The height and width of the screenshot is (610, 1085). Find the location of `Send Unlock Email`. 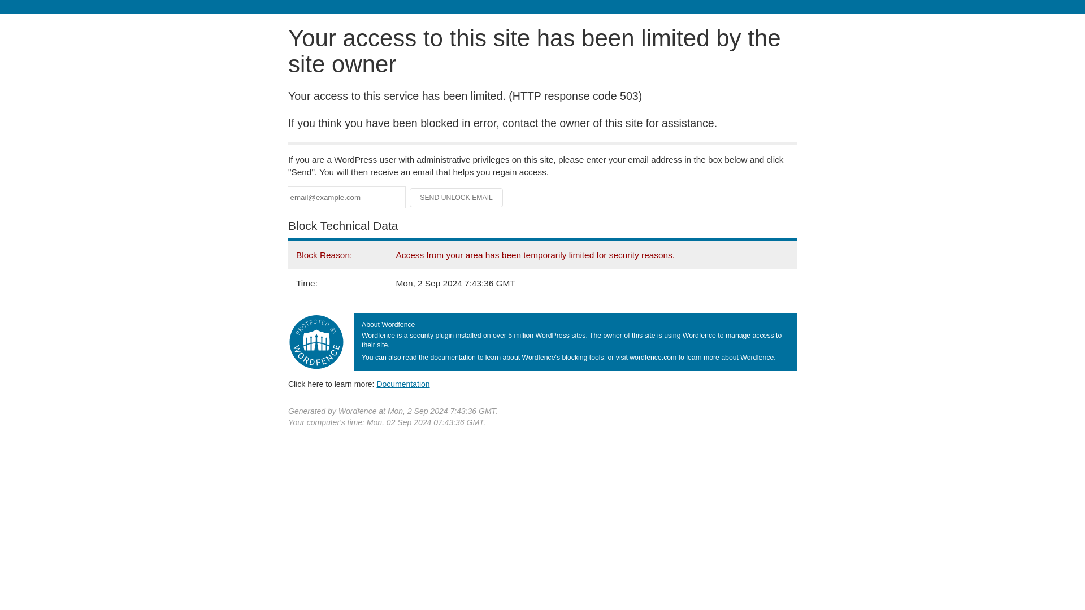

Send Unlock Email is located at coordinates (457, 198).